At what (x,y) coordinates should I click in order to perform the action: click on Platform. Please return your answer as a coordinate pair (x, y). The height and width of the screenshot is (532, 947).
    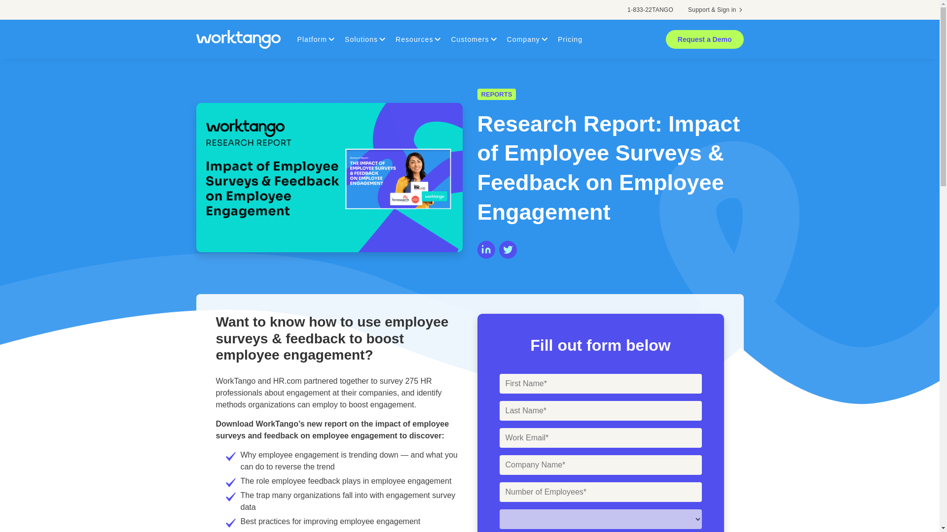
    Looking at the image, I should click on (312, 39).